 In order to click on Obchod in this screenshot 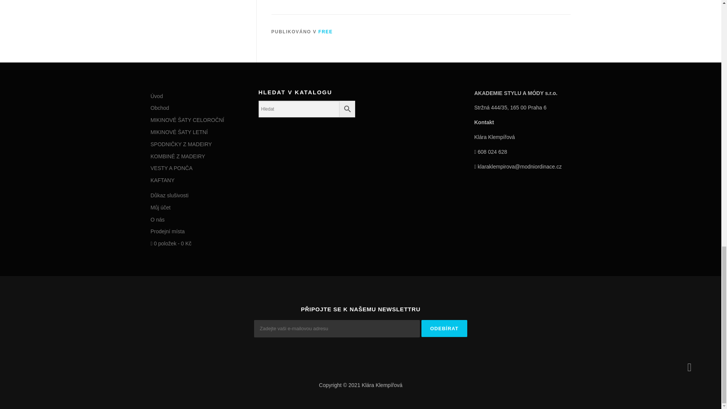, I will do `click(160, 108)`.